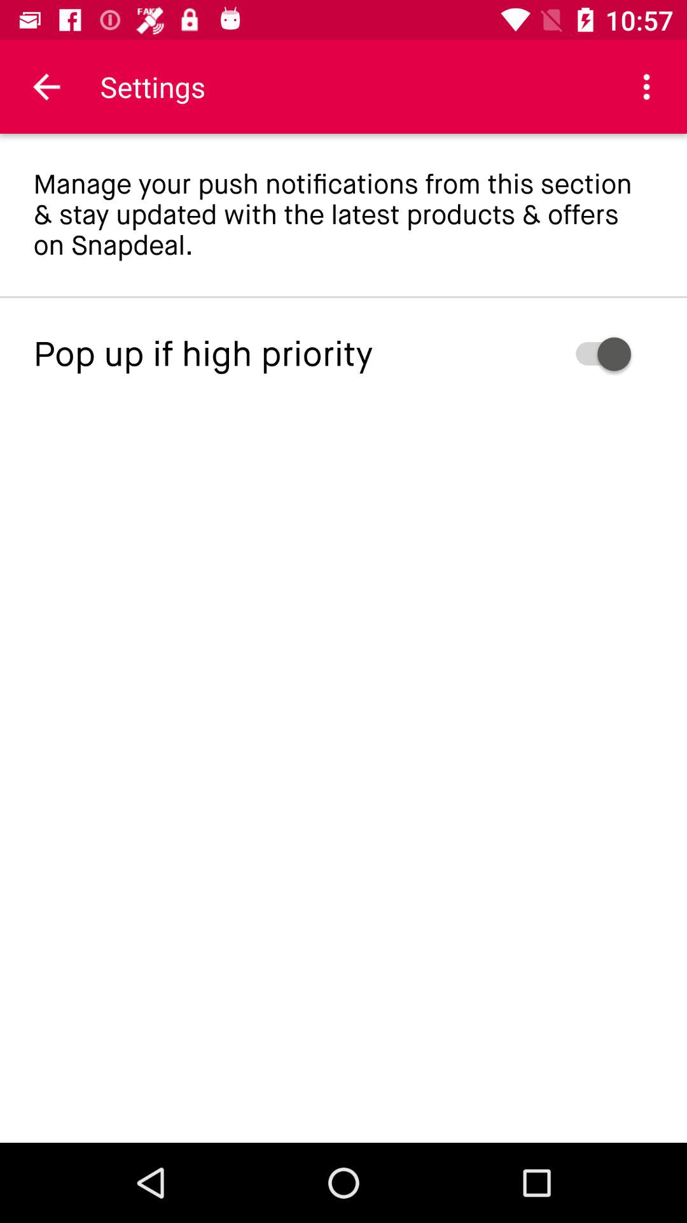 The height and width of the screenshot is (1223, 687). What do you see at coordinates (47, 87) in the screenshot?
I see `go back` at bounding box center [47, 87].